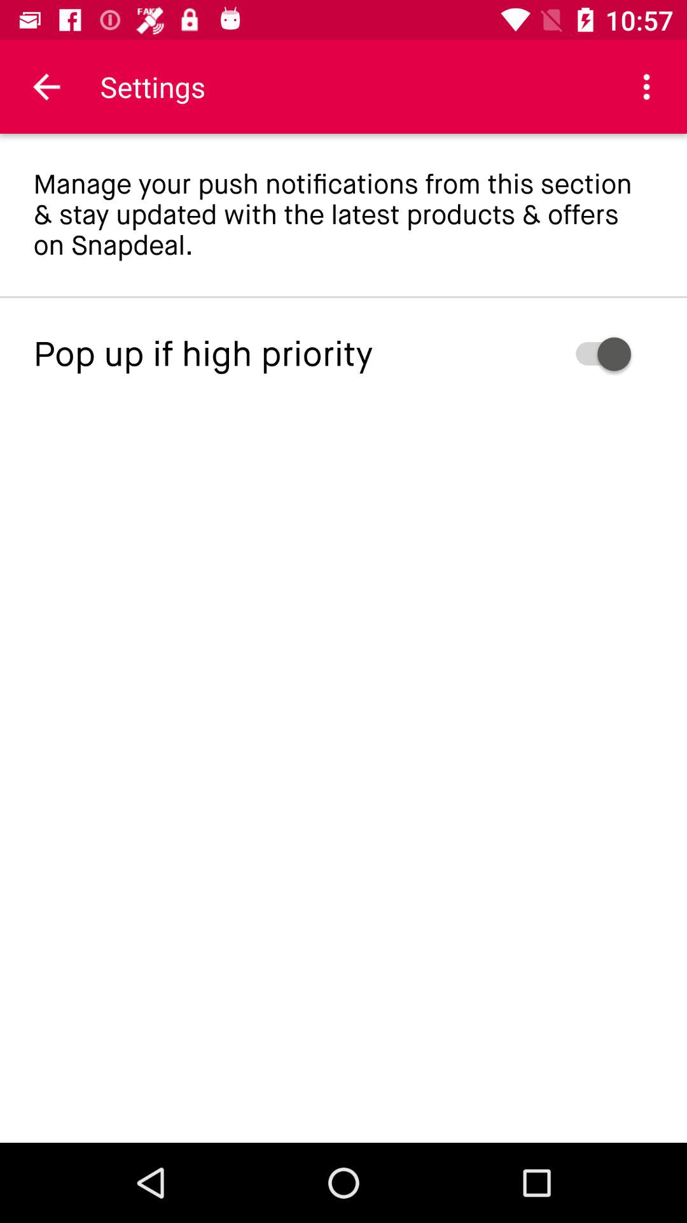 The height and width of the screenshot is (1223, 687). What do you see at coordinates (47, 87) in the screenshot?
I see `go back` at bounding box center [47, 87].